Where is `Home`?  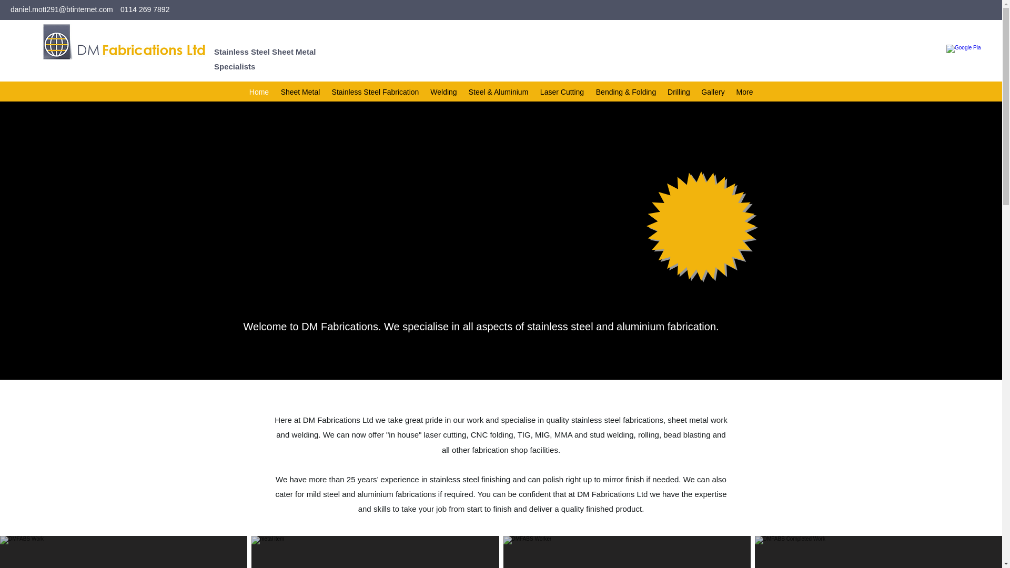
Home is located at coordinates (259, 92).